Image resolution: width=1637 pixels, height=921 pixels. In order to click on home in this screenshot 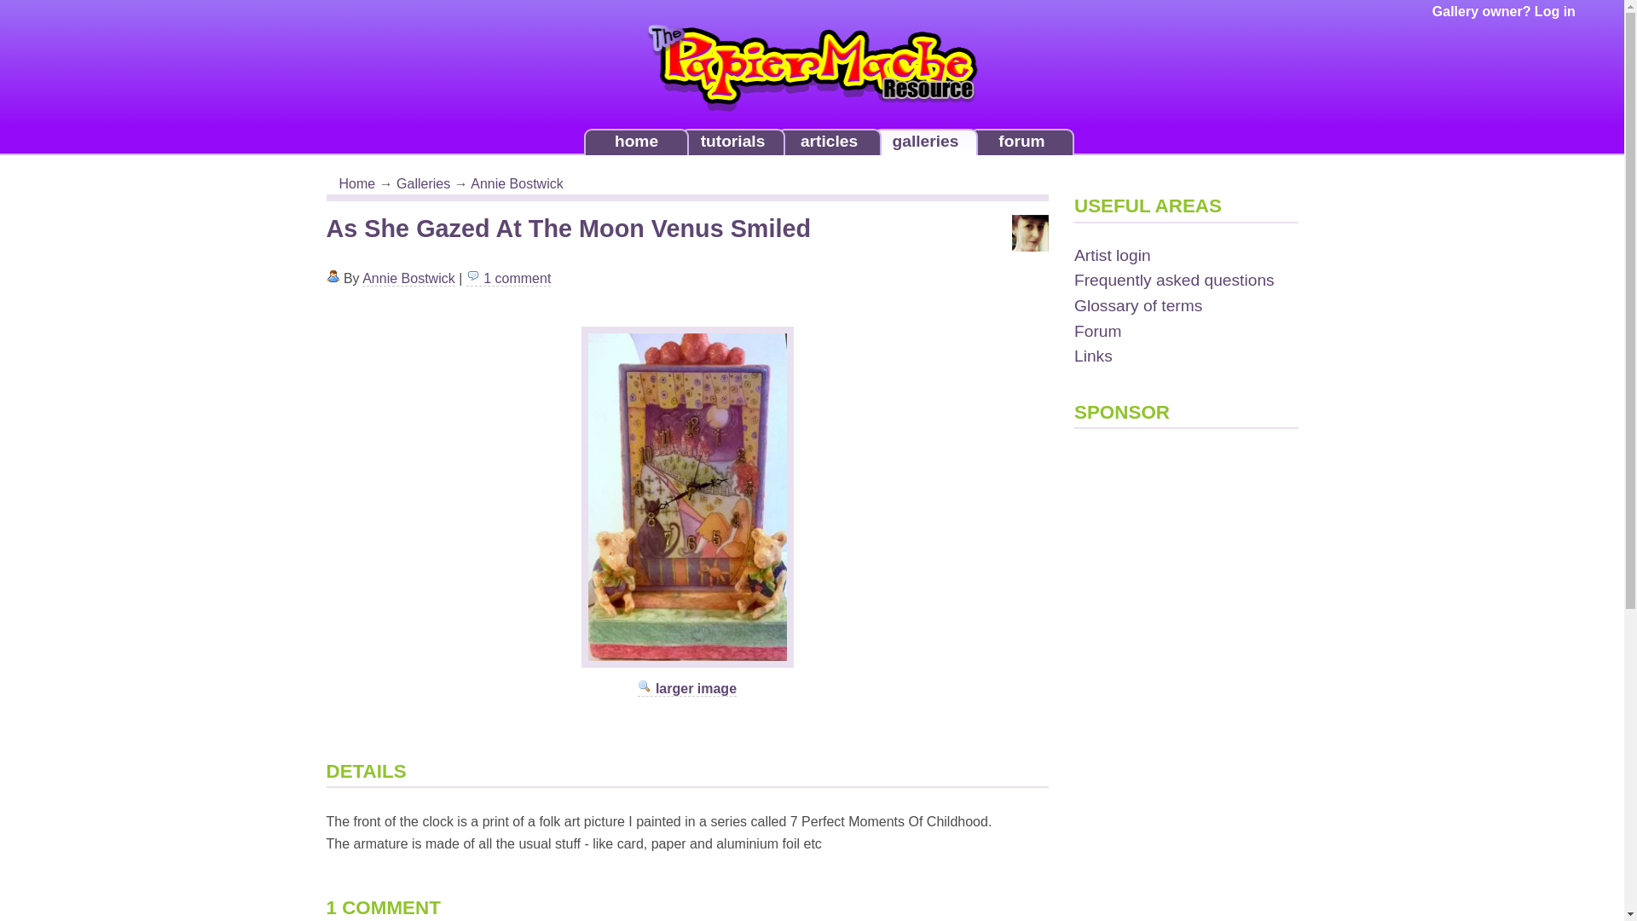, I will do `click(636, 142)`.